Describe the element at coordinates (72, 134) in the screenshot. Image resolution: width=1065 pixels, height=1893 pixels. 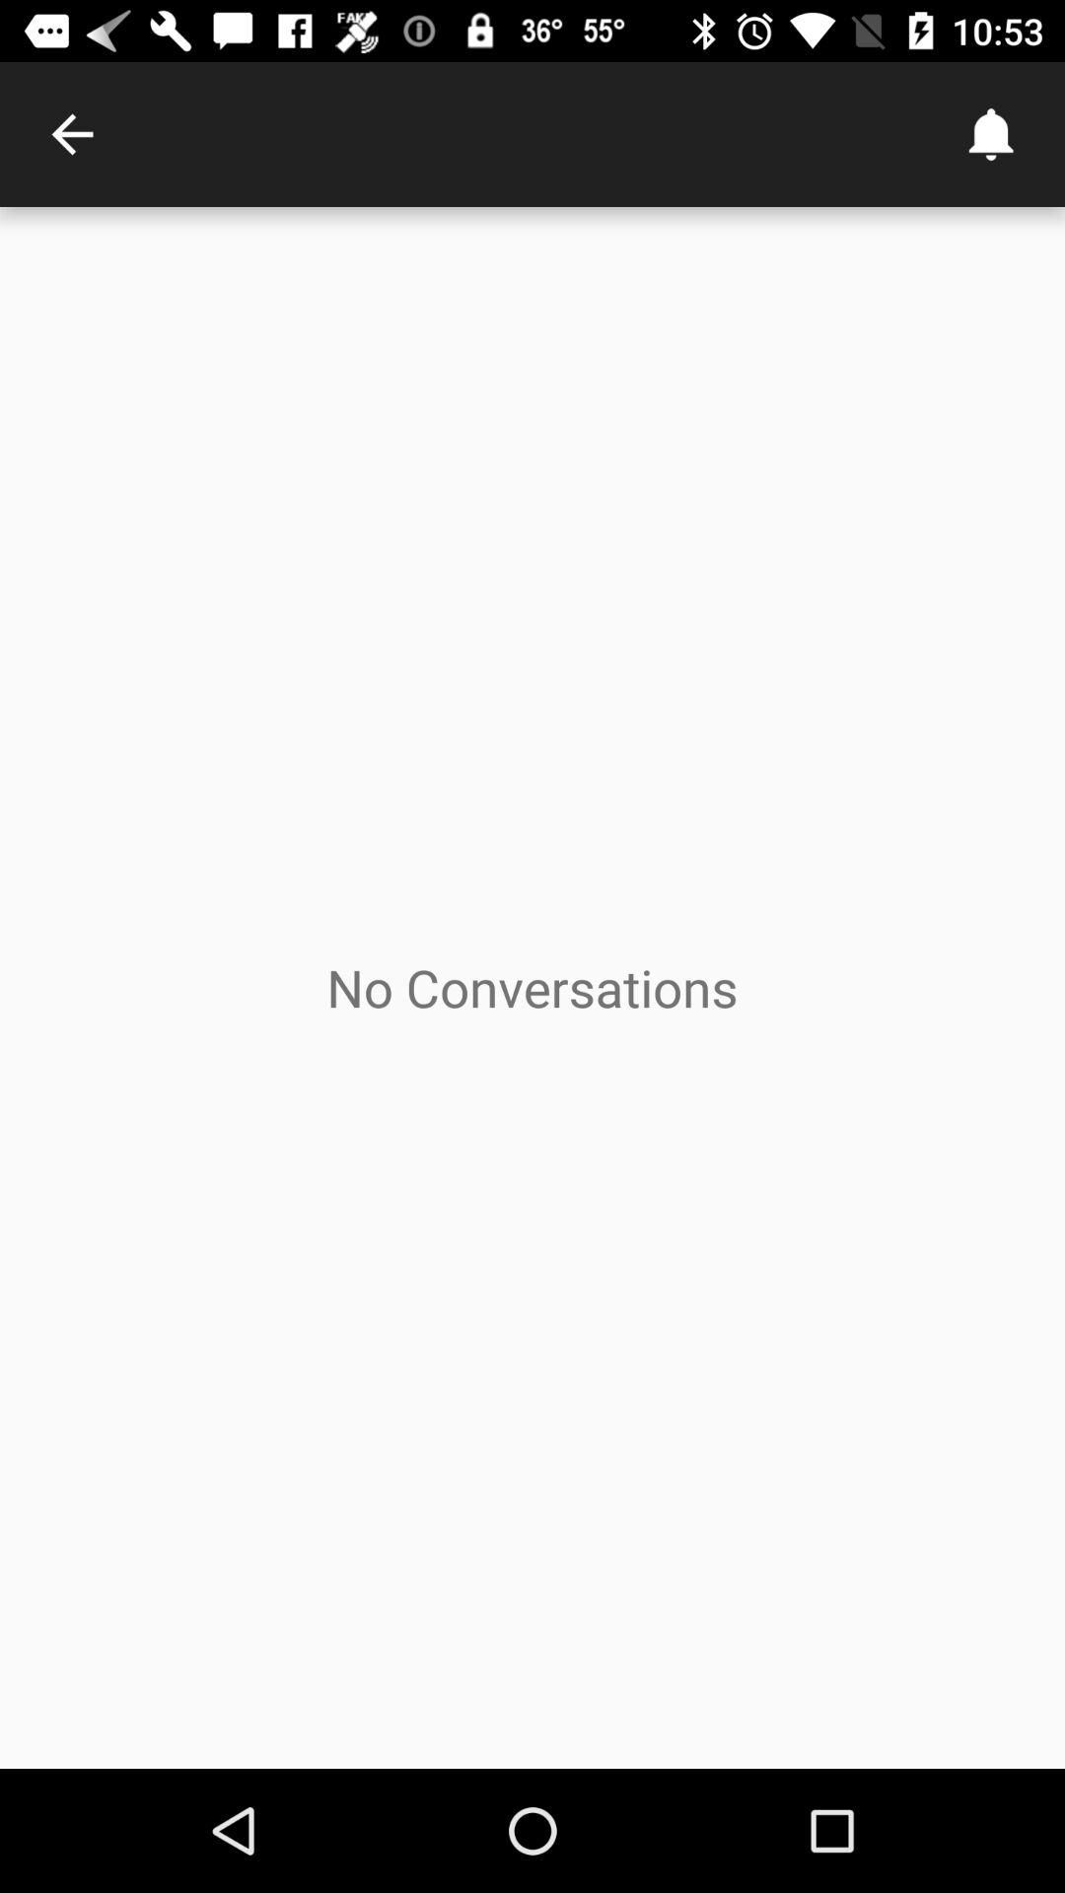
I see `choose the item at the top left corner` at that location.